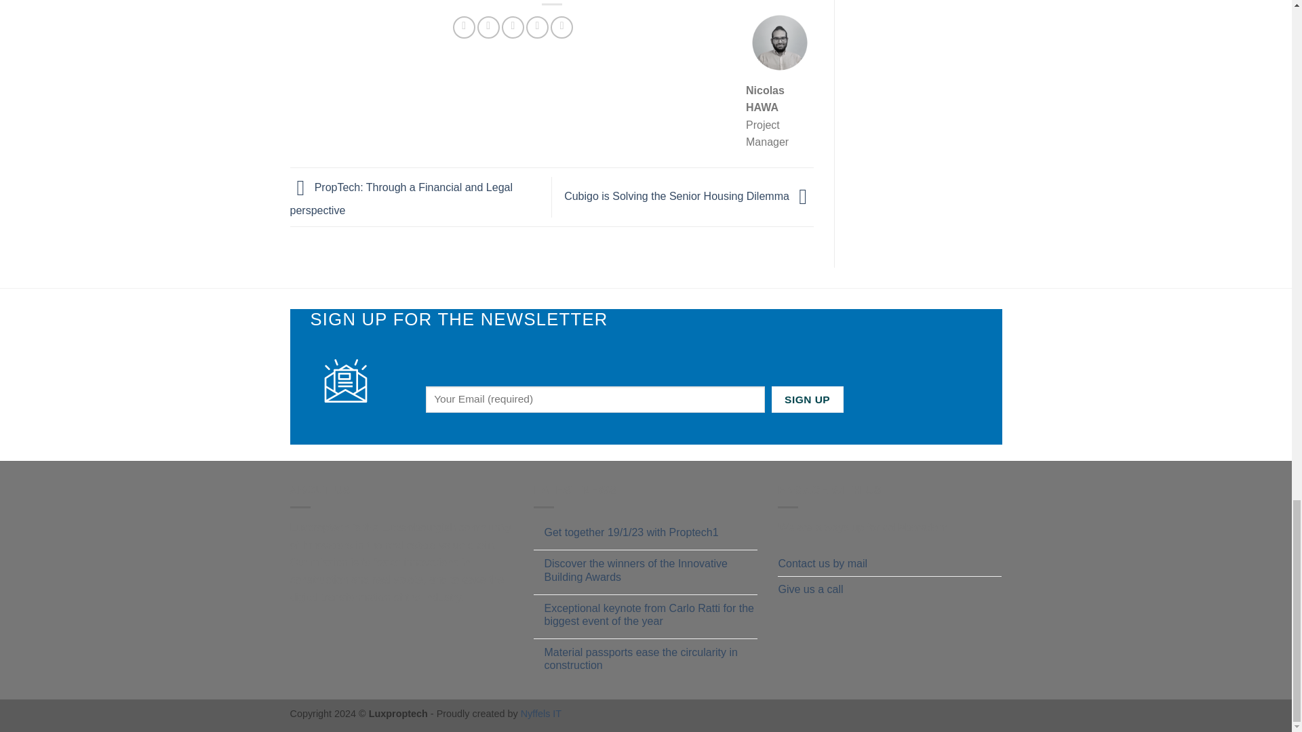 Image resolution: width=1302 pixels, height=732 pixels. I want to click on Pin on Pinterest, so click(537, 27).